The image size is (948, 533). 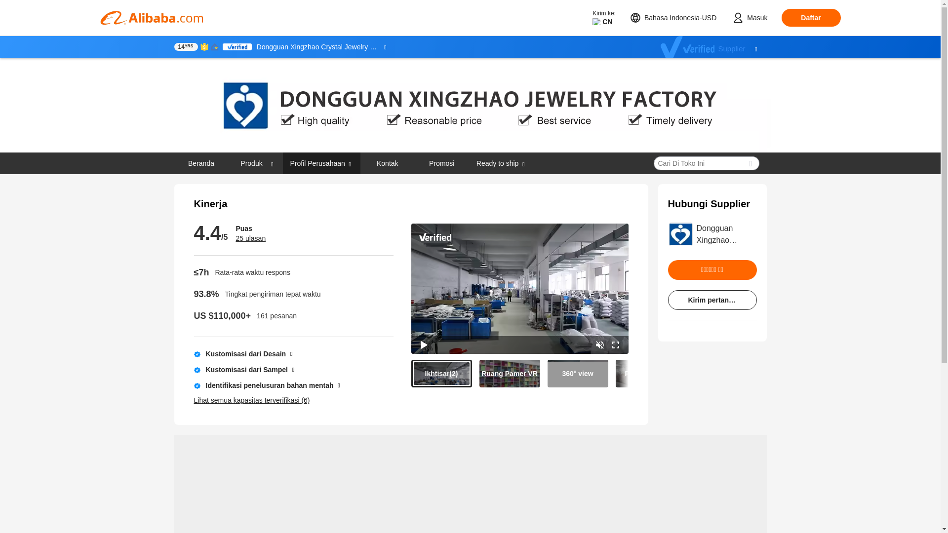 What do you see at coordinates (255, 163) in the screenshot?
I see `Produk` at bounding box center [255, 163].